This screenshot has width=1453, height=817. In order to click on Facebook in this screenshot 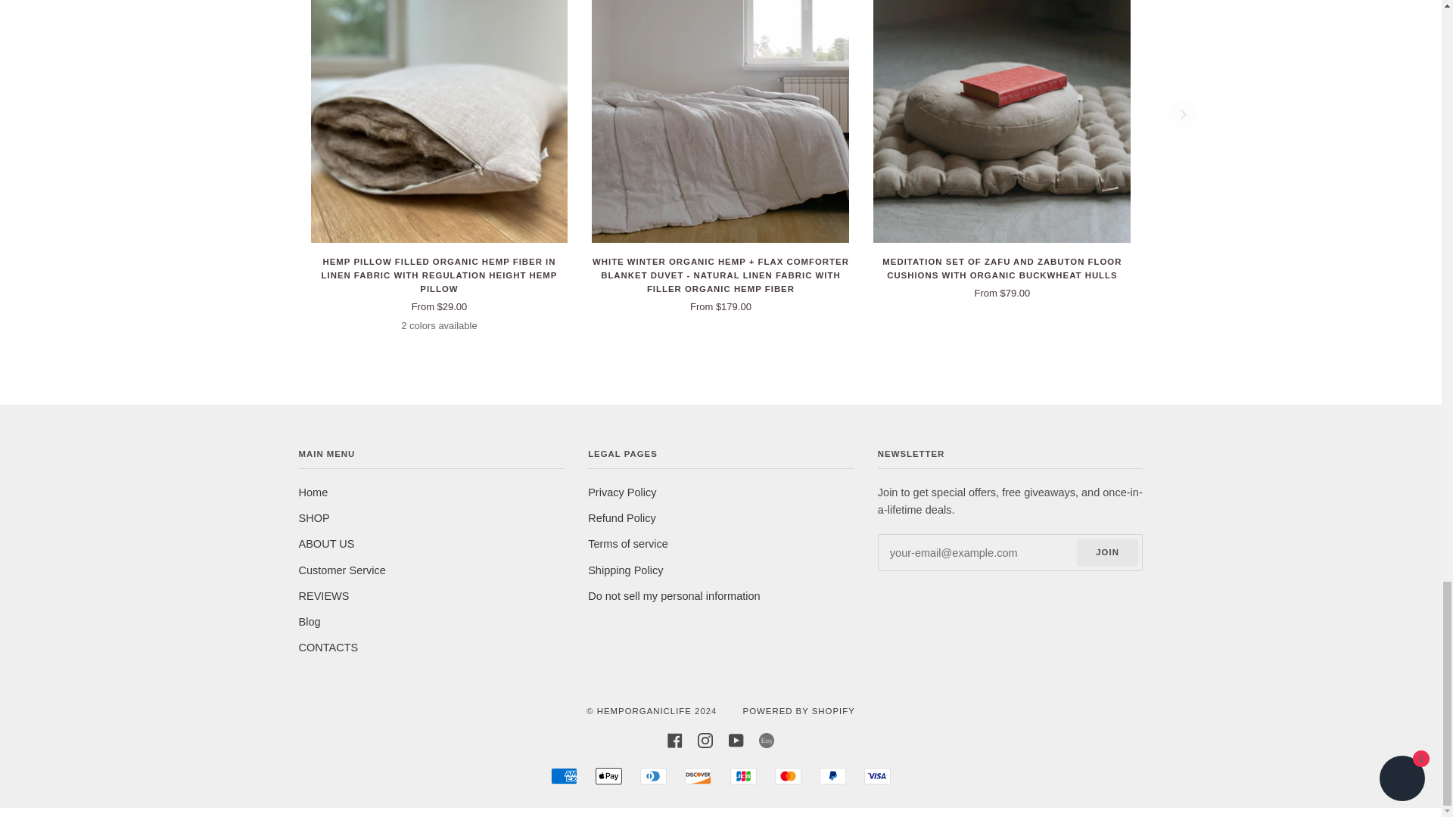, I will do `click(675, 740)`.